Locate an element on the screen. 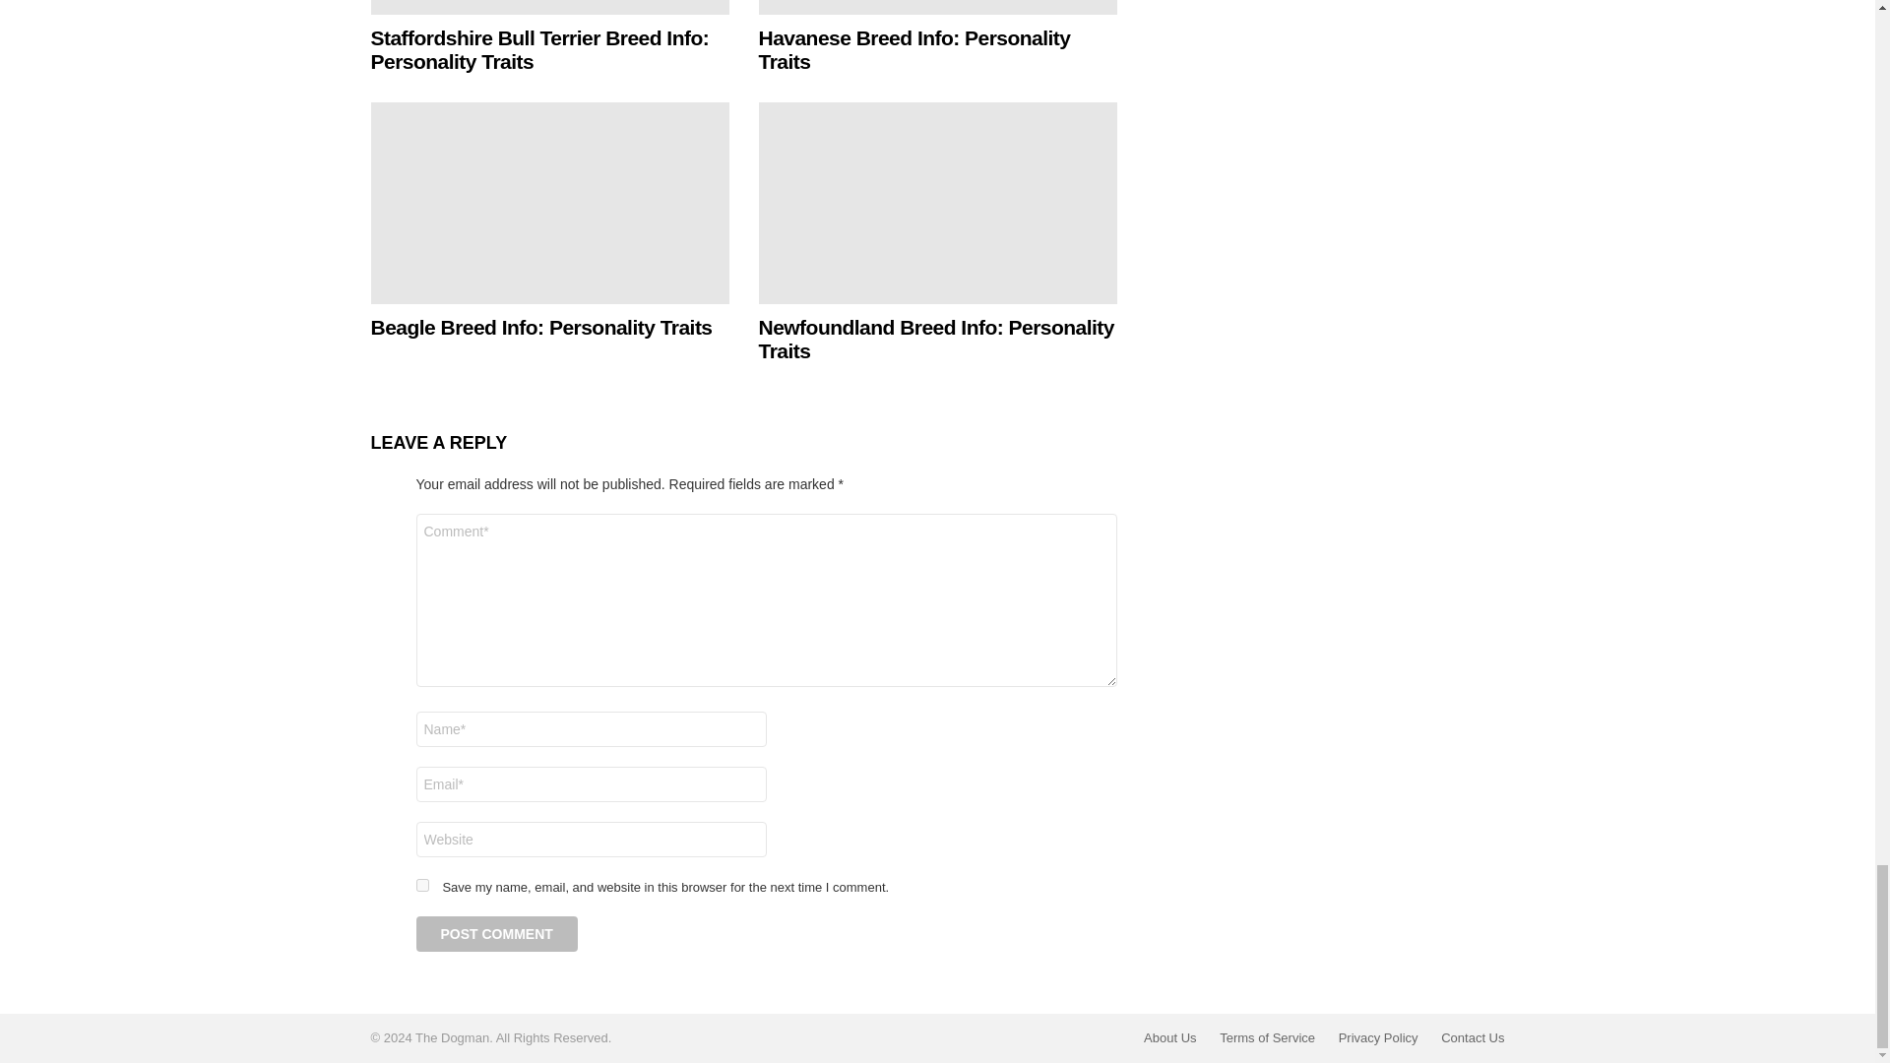  yes is located at coordinates (421, 886).